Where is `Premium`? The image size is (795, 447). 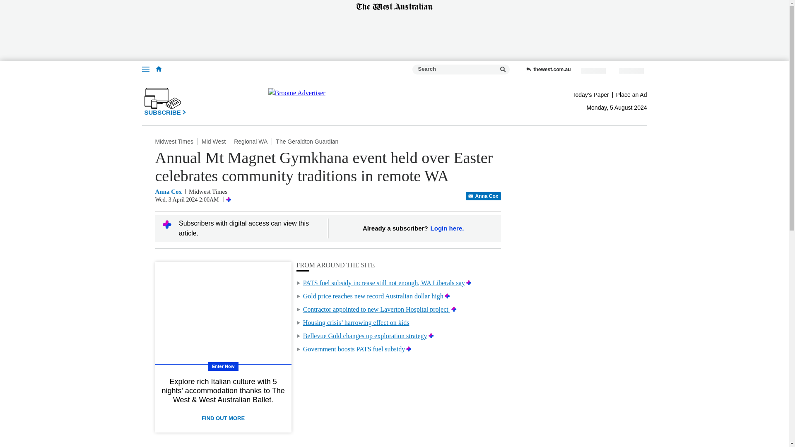
Premium is located at coordinates (469, 283).